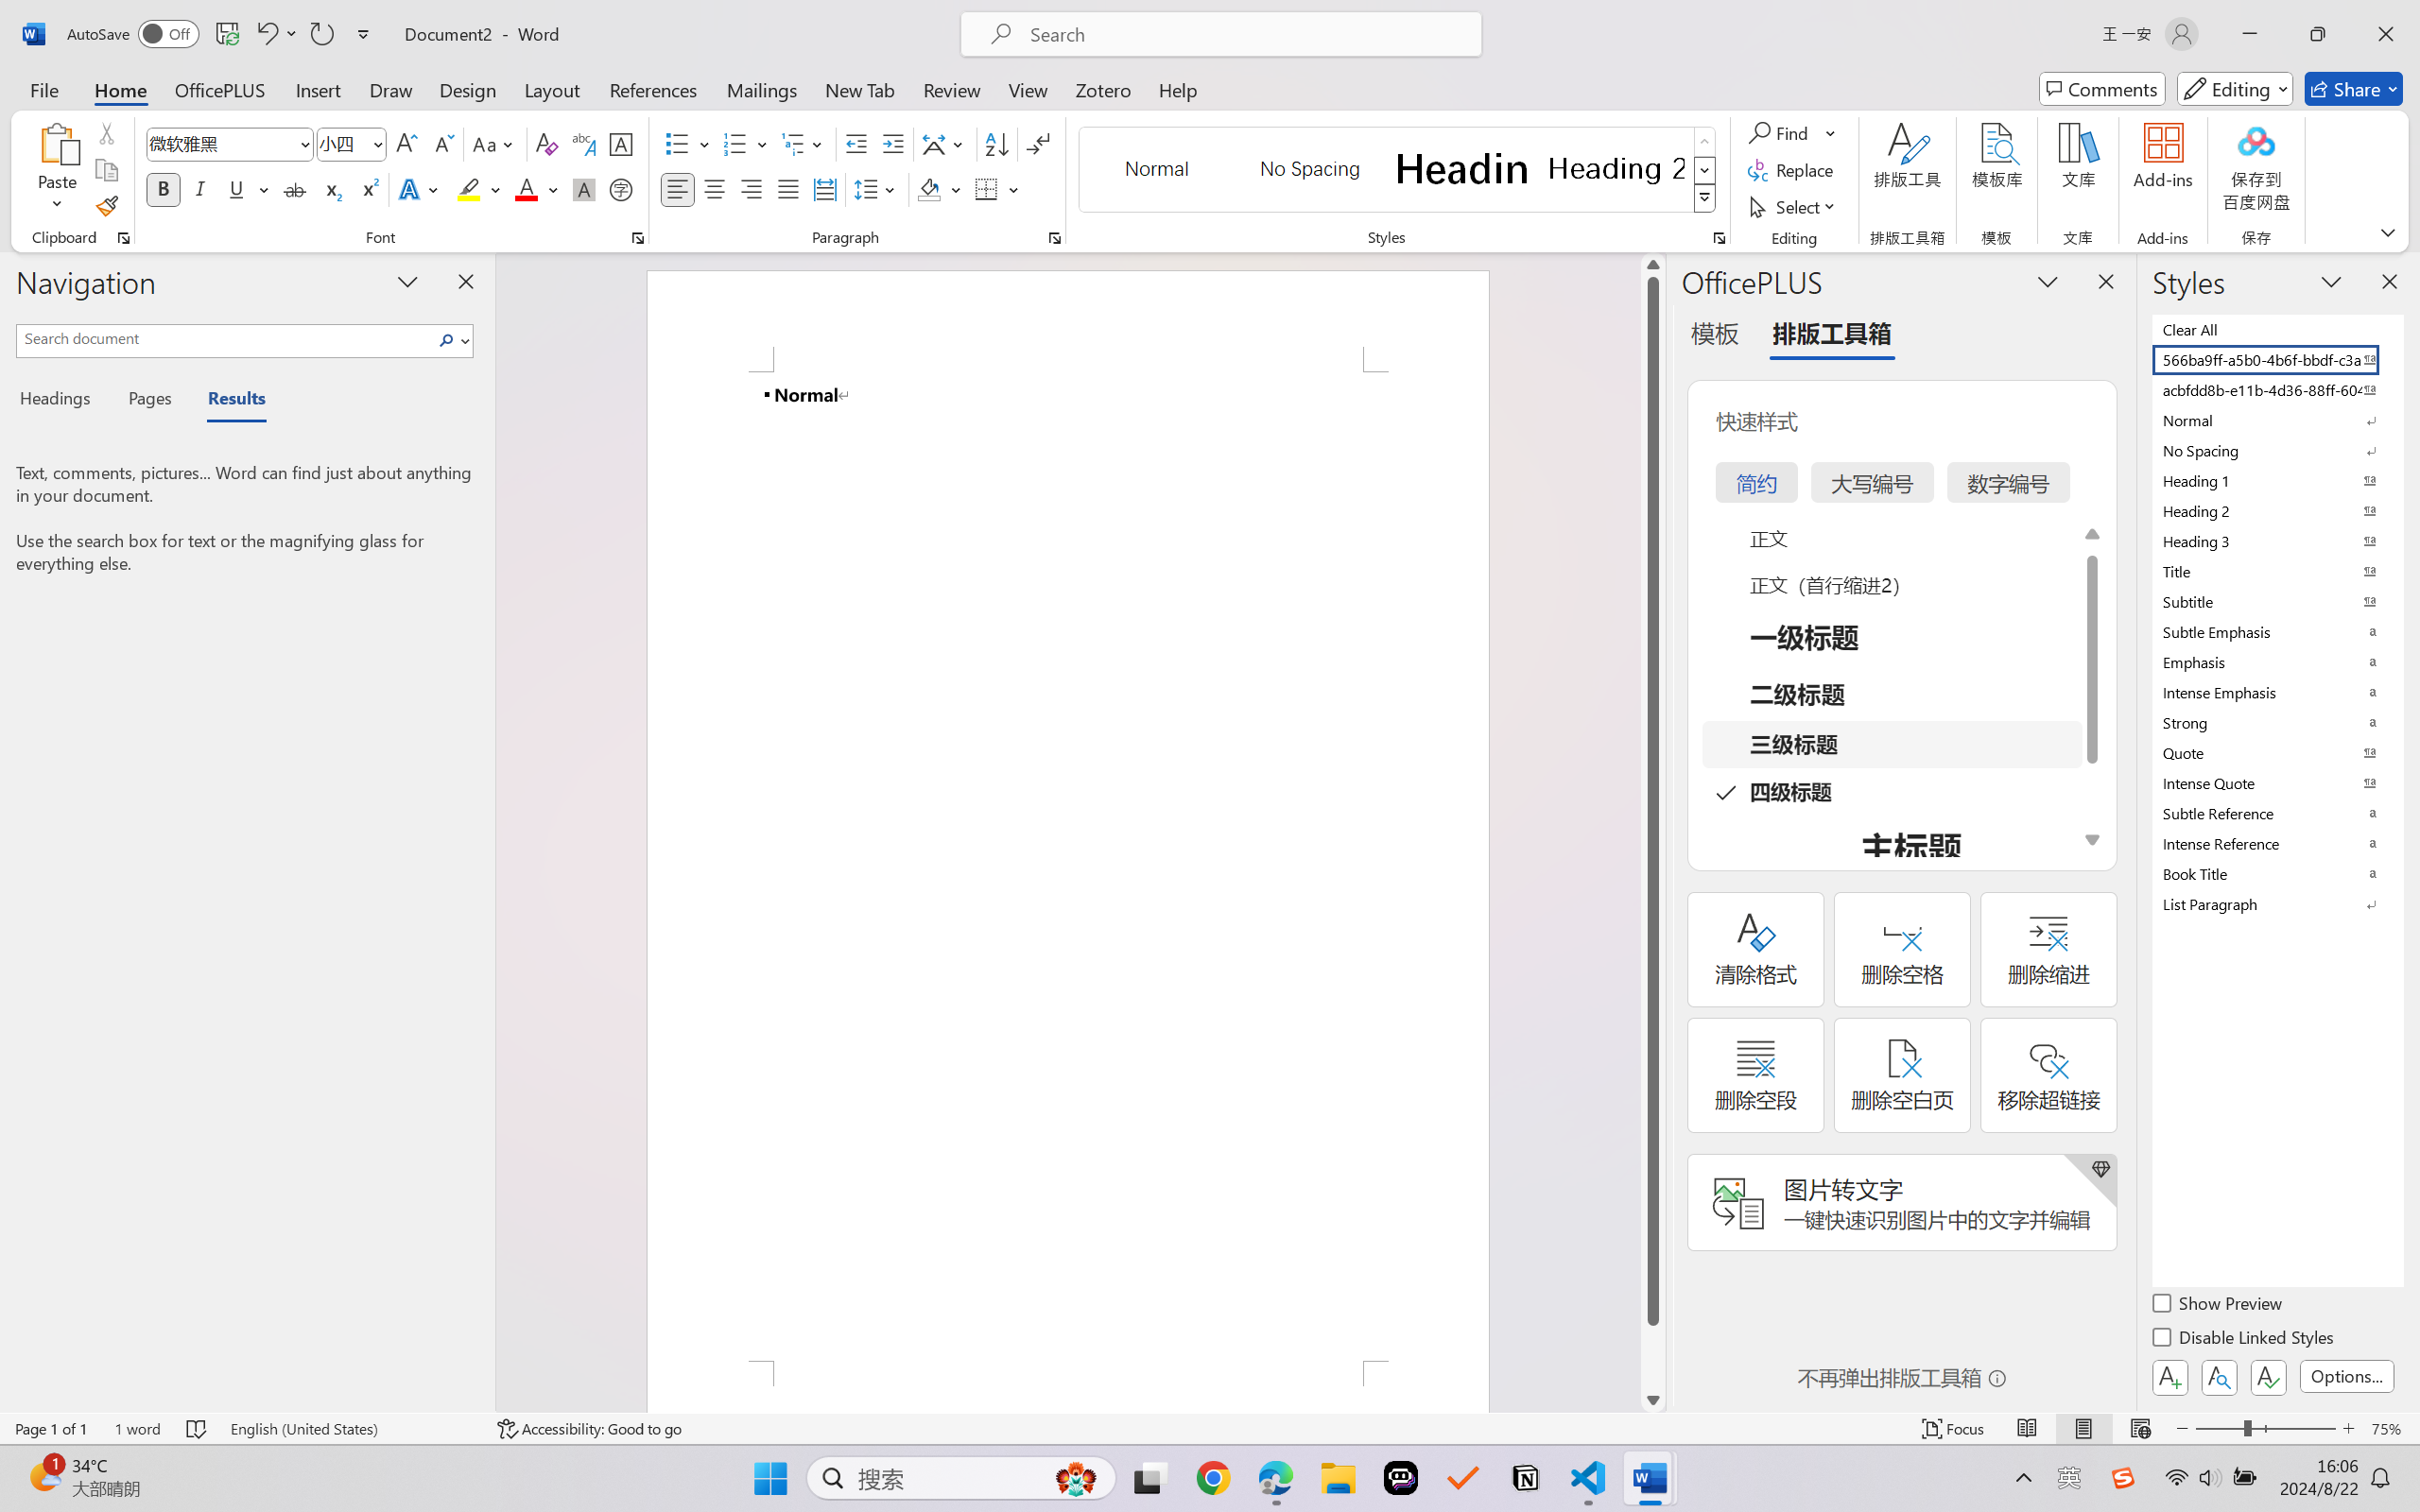  Describe the element at coordinates (1781, 132) in the screenshot. I see `Find` at that location.